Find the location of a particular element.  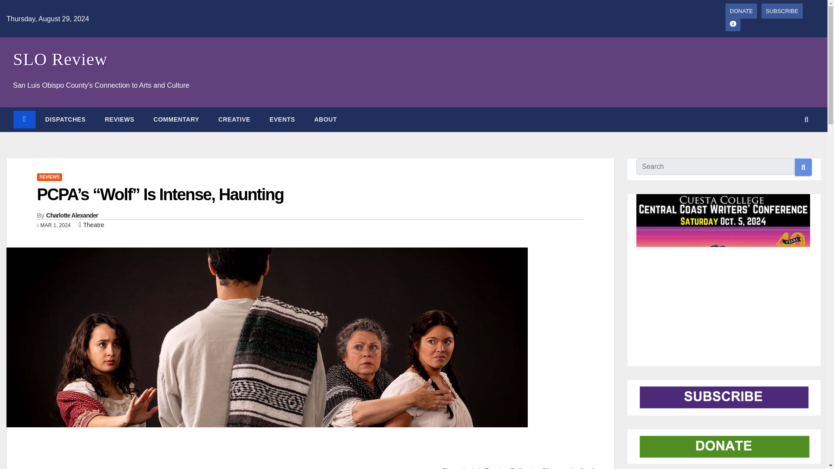

Events is located at coordinates (281, 119).